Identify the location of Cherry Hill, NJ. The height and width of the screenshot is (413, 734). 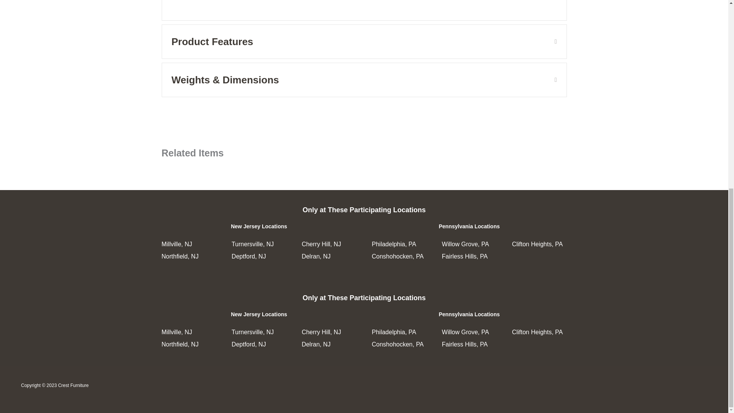
(321, 332).